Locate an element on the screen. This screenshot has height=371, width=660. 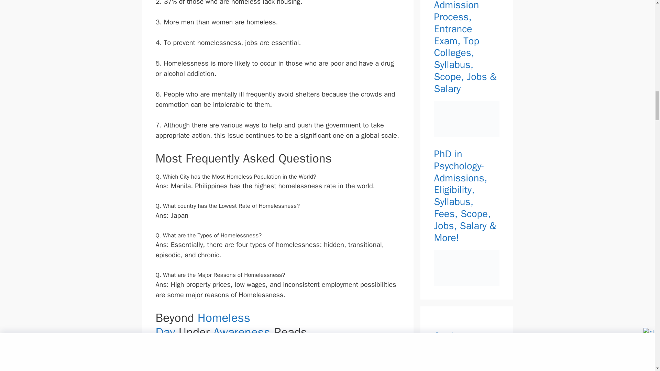
Rashtriya Ekta Diwas or National Unity Day 2022 is located at coordinates (235, 368).